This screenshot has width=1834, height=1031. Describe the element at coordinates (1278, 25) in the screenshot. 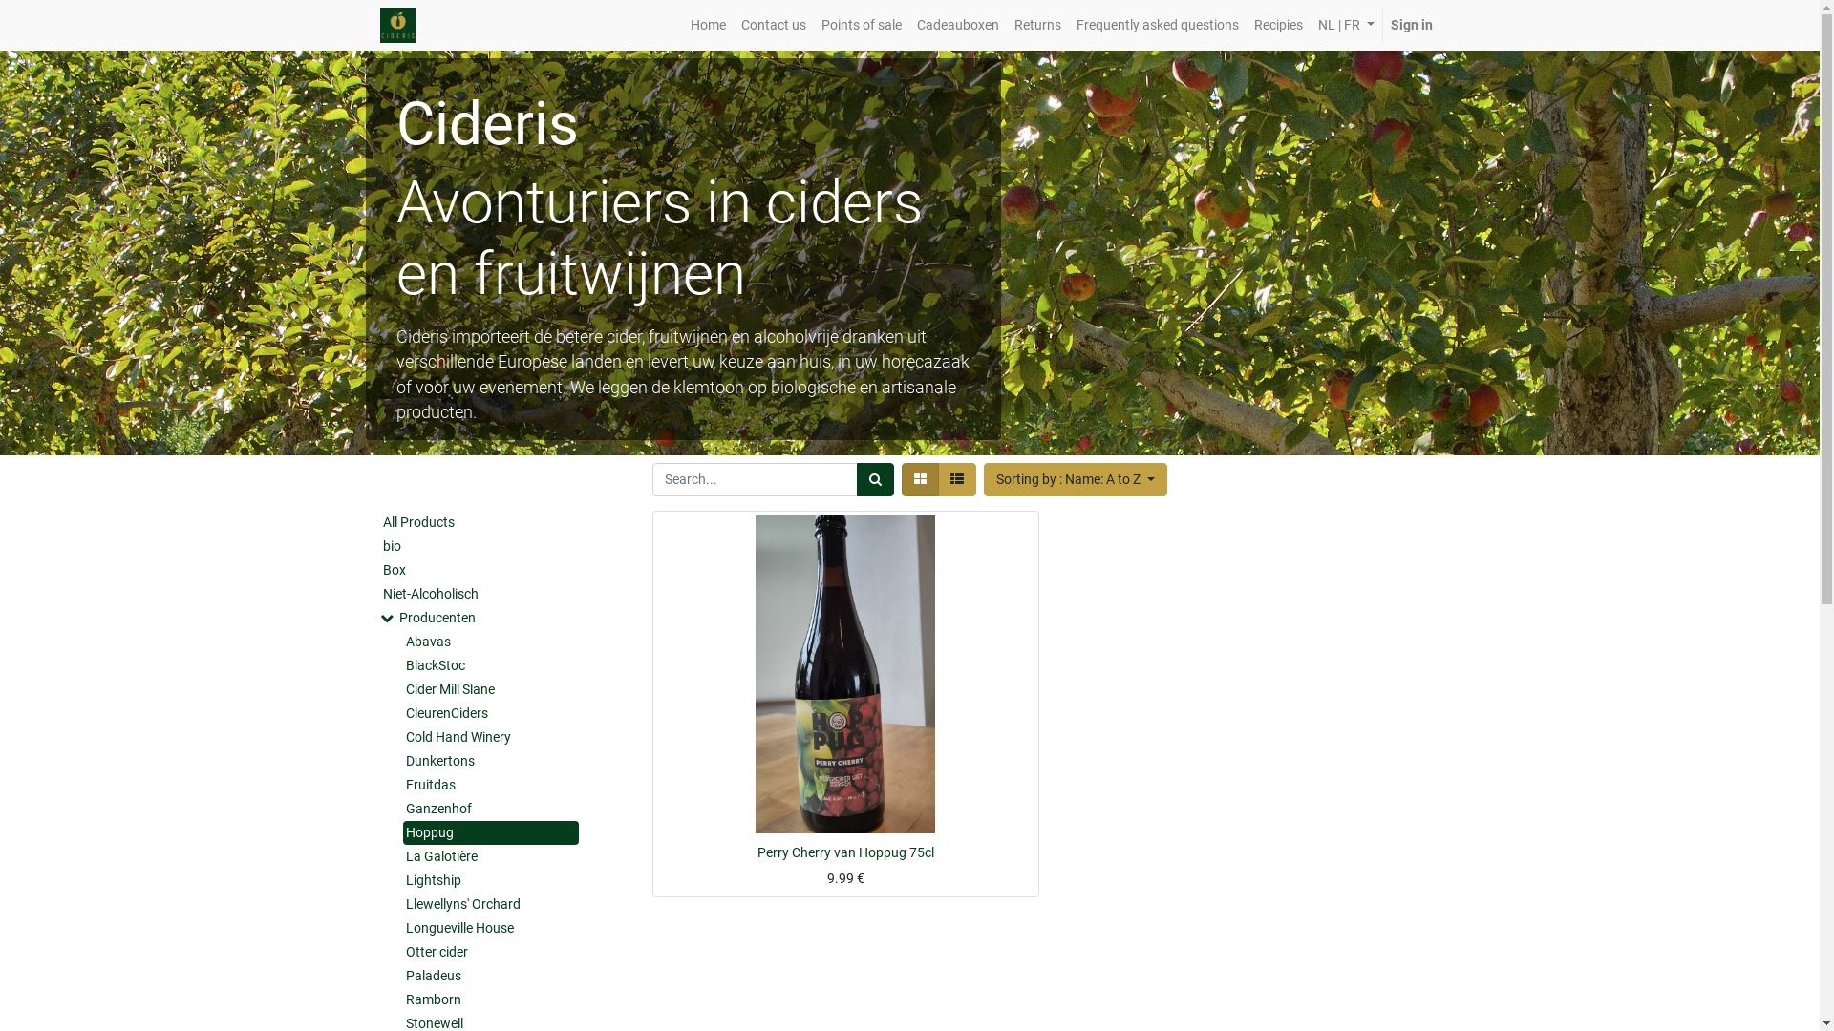

I see `Recipies` at that location.